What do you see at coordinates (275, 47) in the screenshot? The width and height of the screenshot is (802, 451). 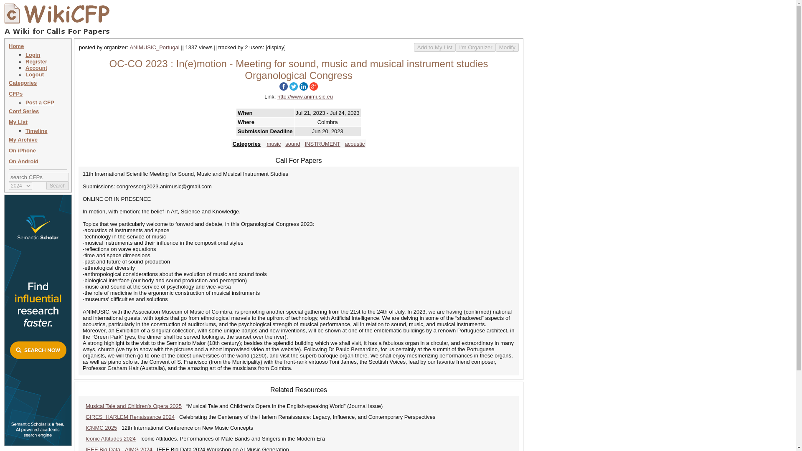 I see `display` at bounding box center [275, 47].